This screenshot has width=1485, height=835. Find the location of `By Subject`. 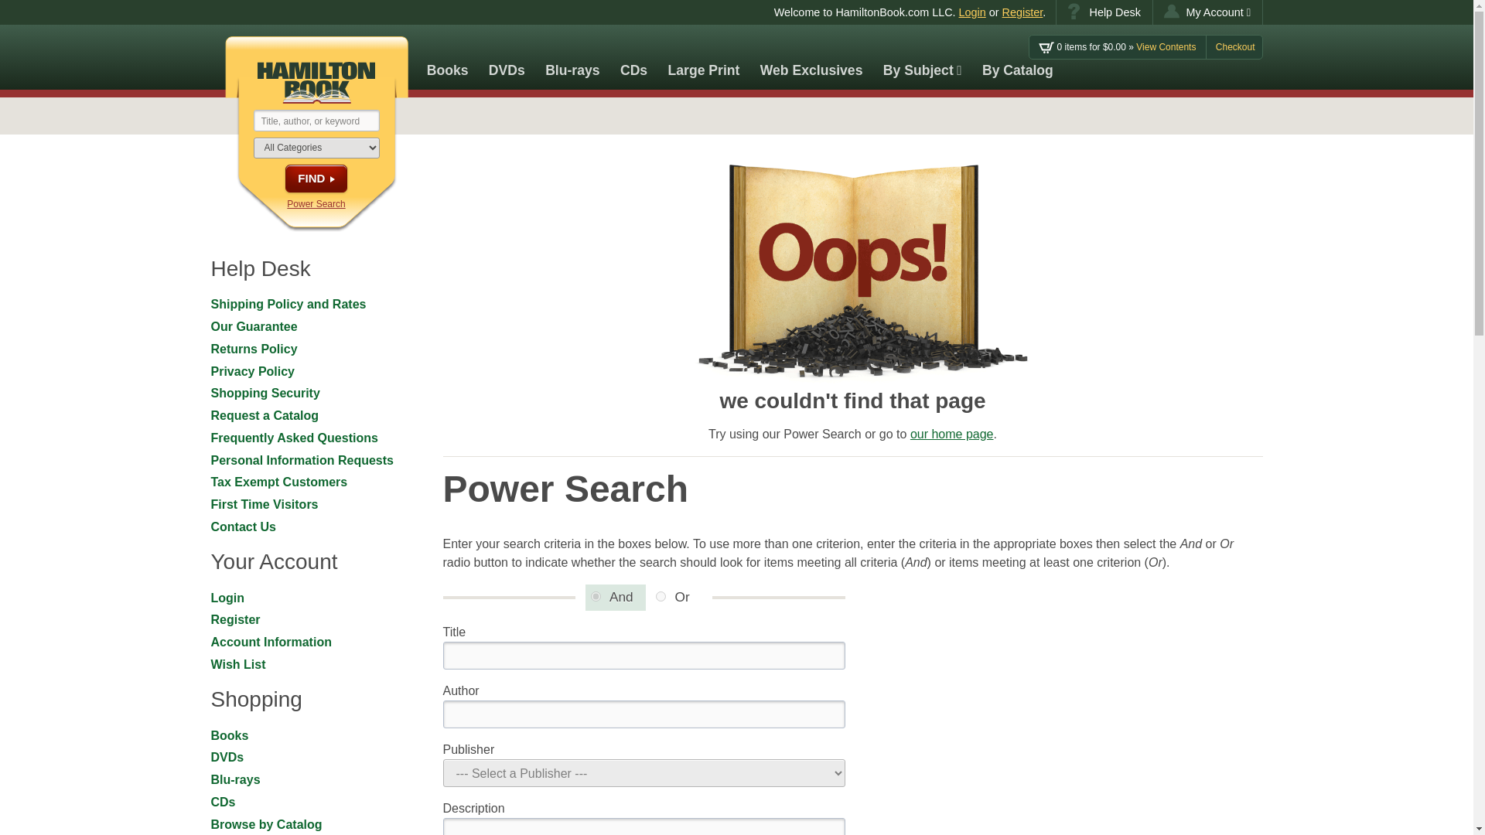

By Subject is located at coordinates (922, 57).